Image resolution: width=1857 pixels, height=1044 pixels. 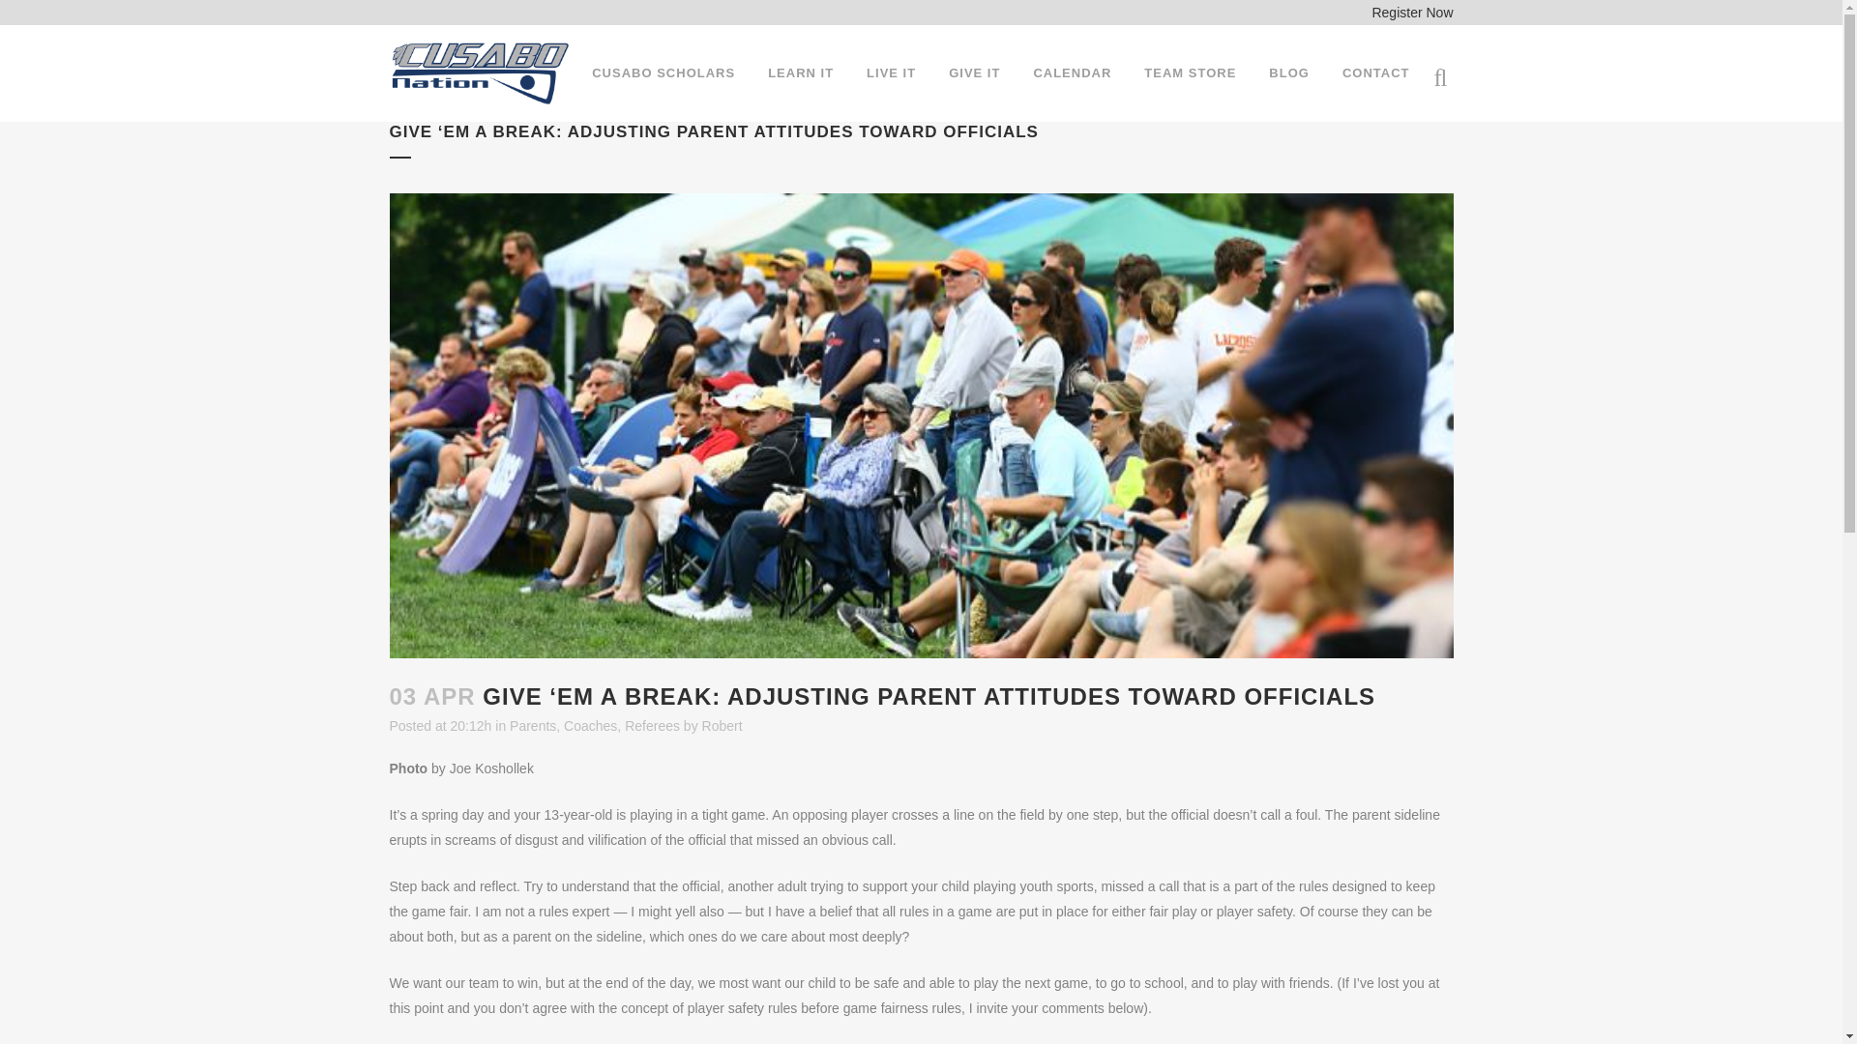 I want to click on Coaches, so click(x=590, y=726).